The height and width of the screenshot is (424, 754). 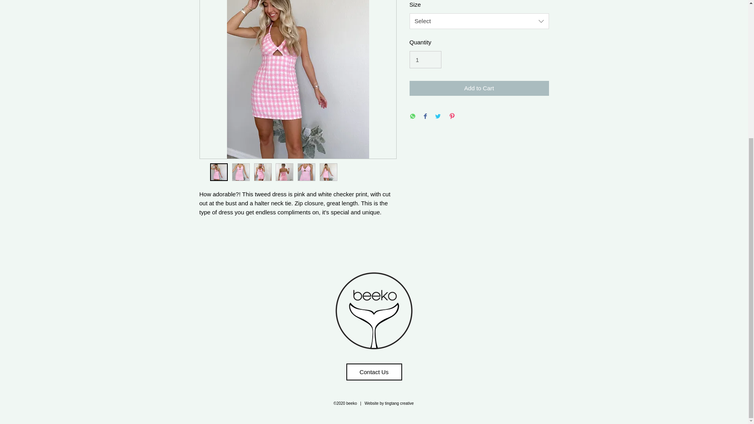 I want to click on tingtang creative, so click(x=399, y=403).